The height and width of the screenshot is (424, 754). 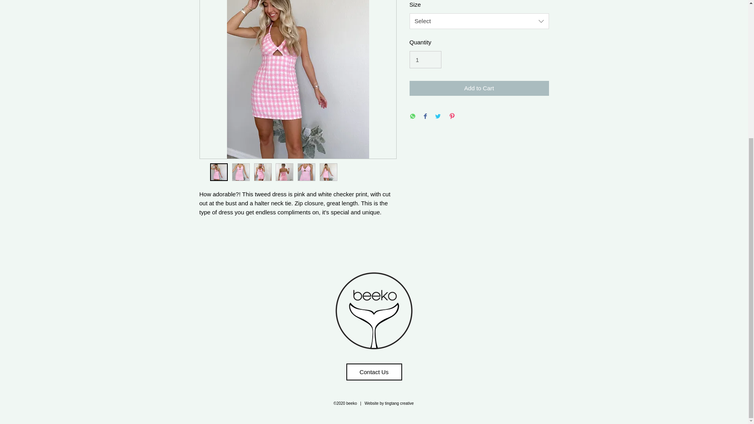 I want to click on tingtang creative, so click(x=399, y=403).